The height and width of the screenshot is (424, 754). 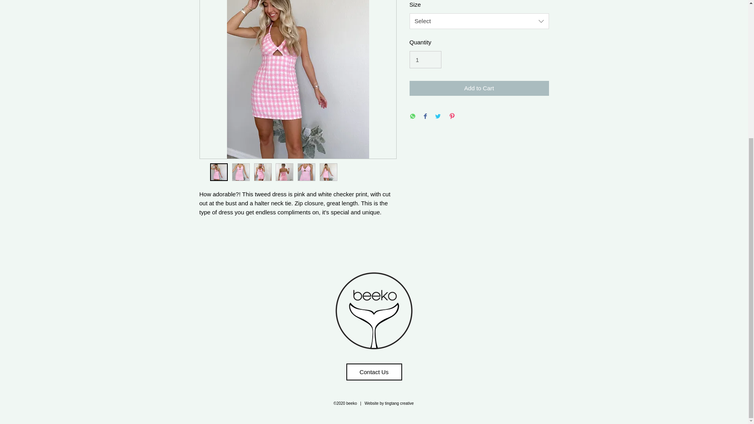 I want to click on tingtang creative, so click(x=399, y=403).